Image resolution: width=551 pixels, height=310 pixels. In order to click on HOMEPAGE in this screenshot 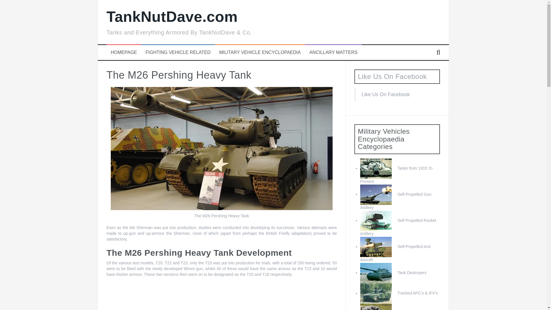, I will do `click(123, 53)`.